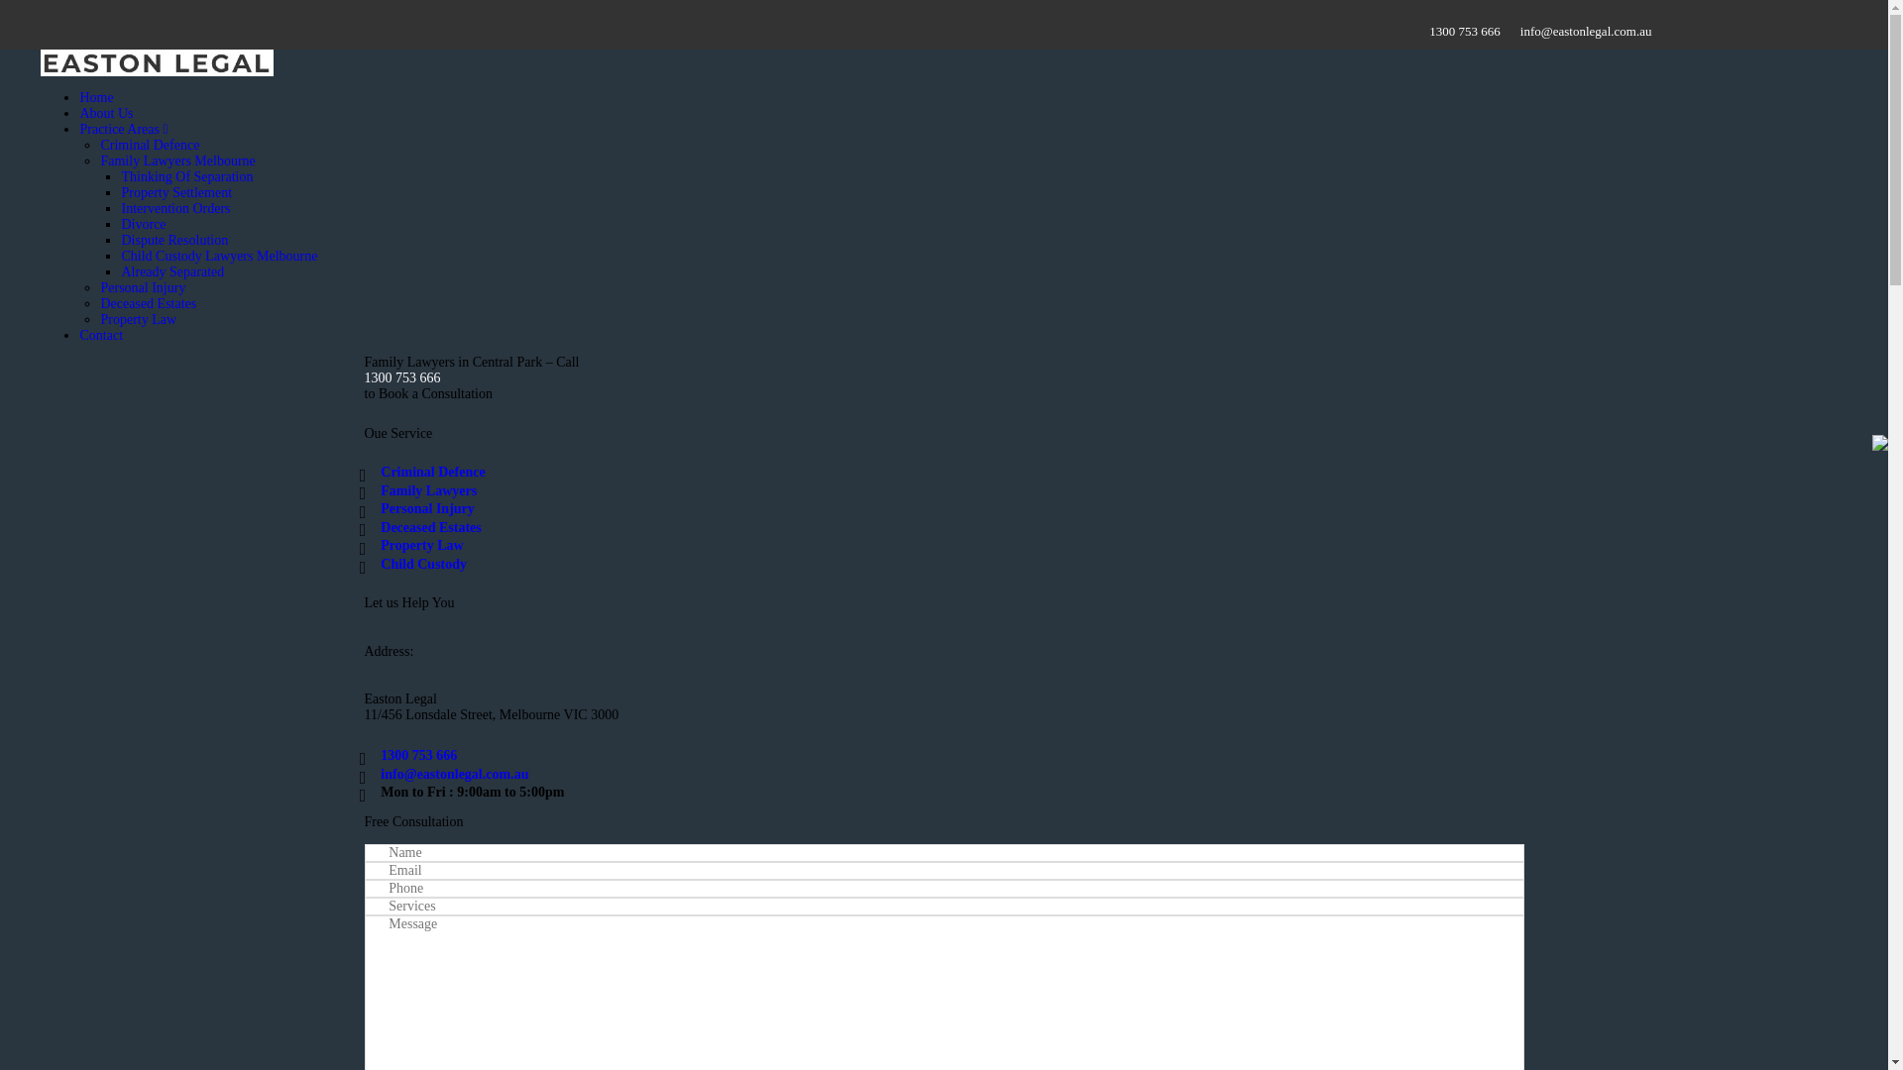  I want to click on info@eastonlegal.com.au, so click(454, 775).